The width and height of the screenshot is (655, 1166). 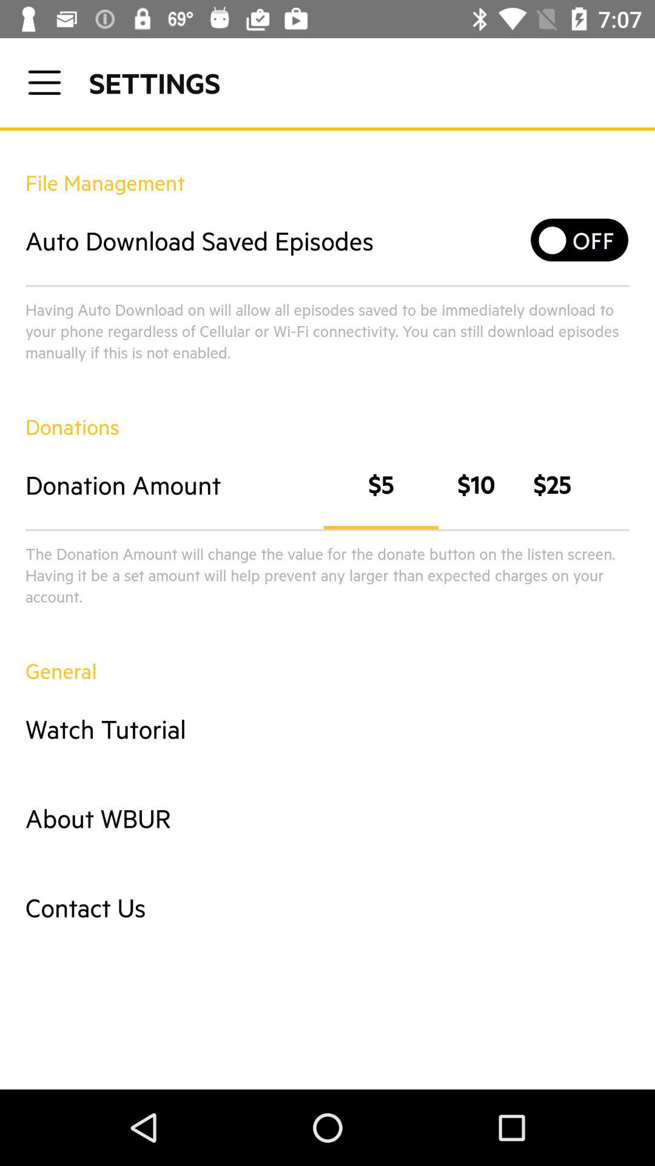 I want to click on press watch tutorial icon, so click(x=327, y=729).